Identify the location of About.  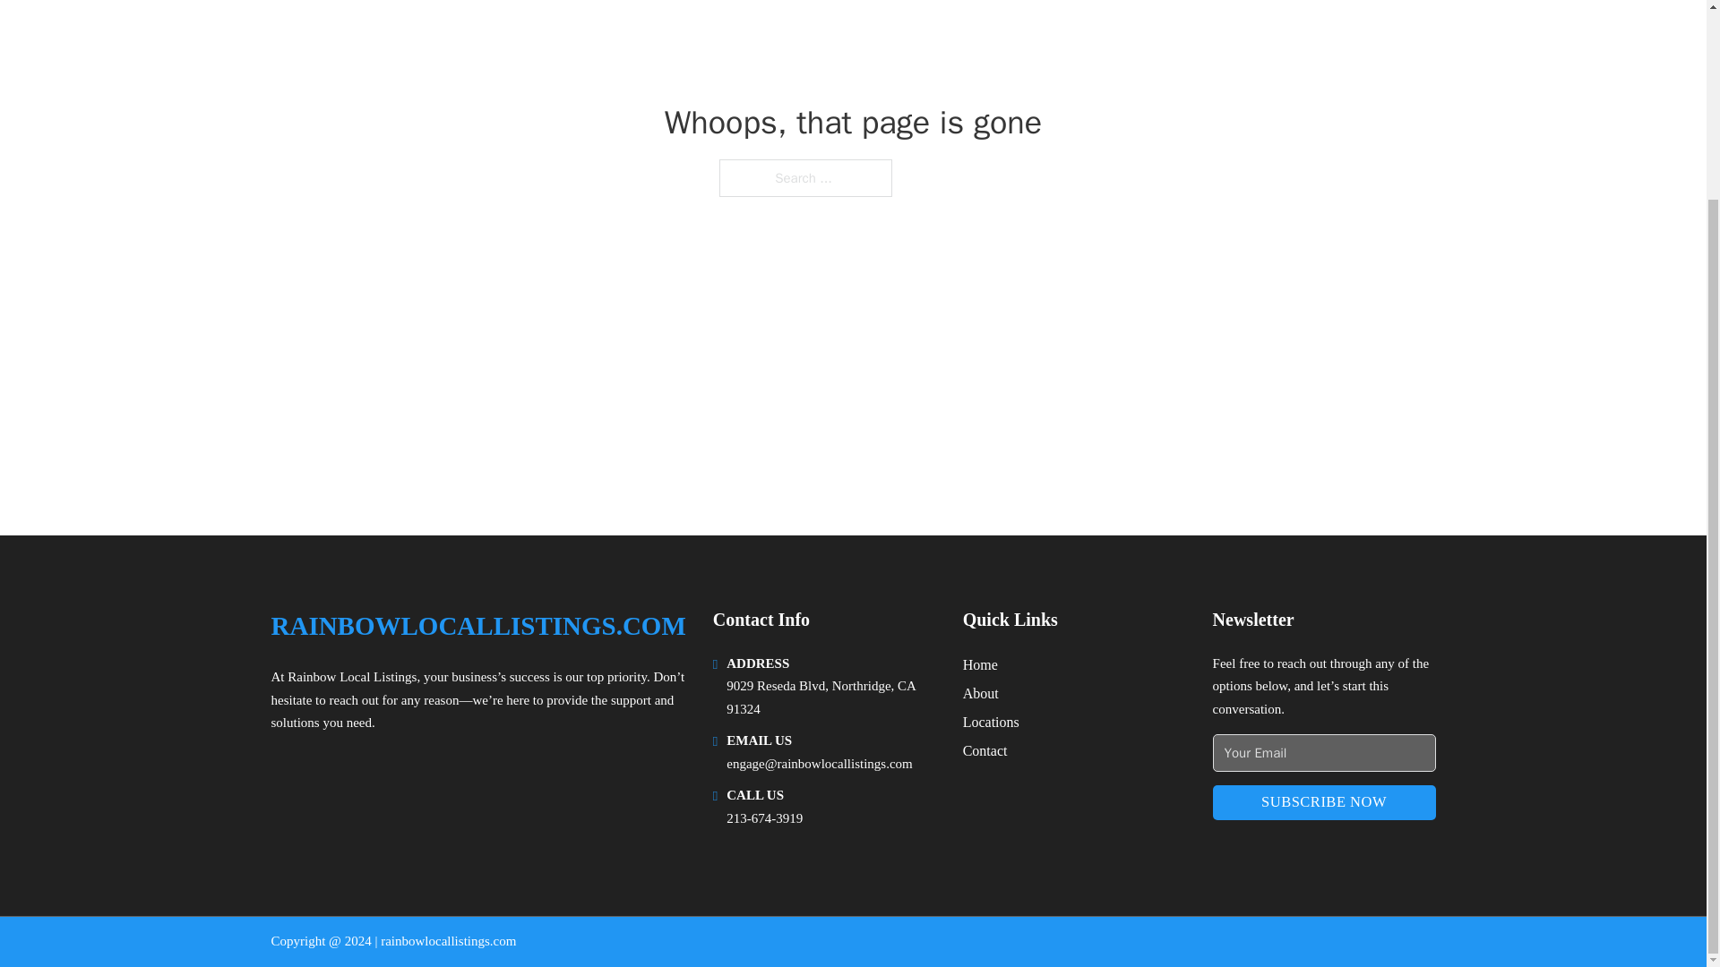
(981, 693).